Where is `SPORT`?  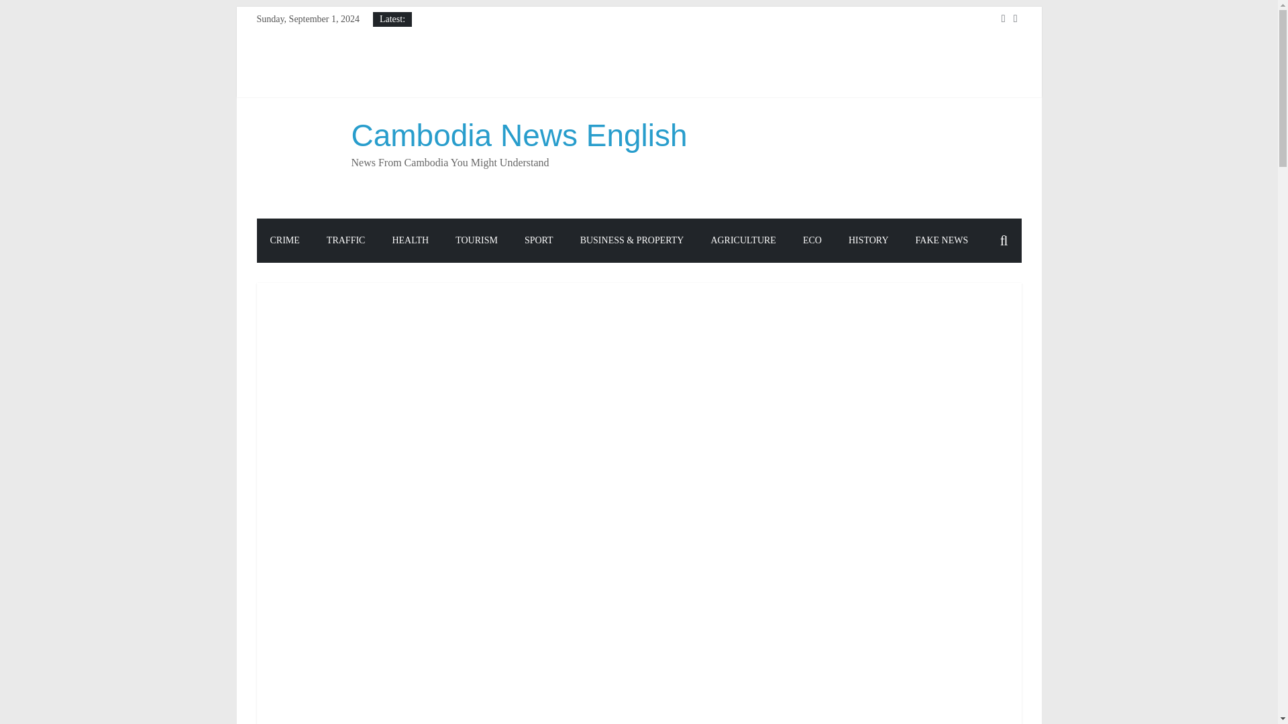 SPORT is located at coordinates (539, 241).